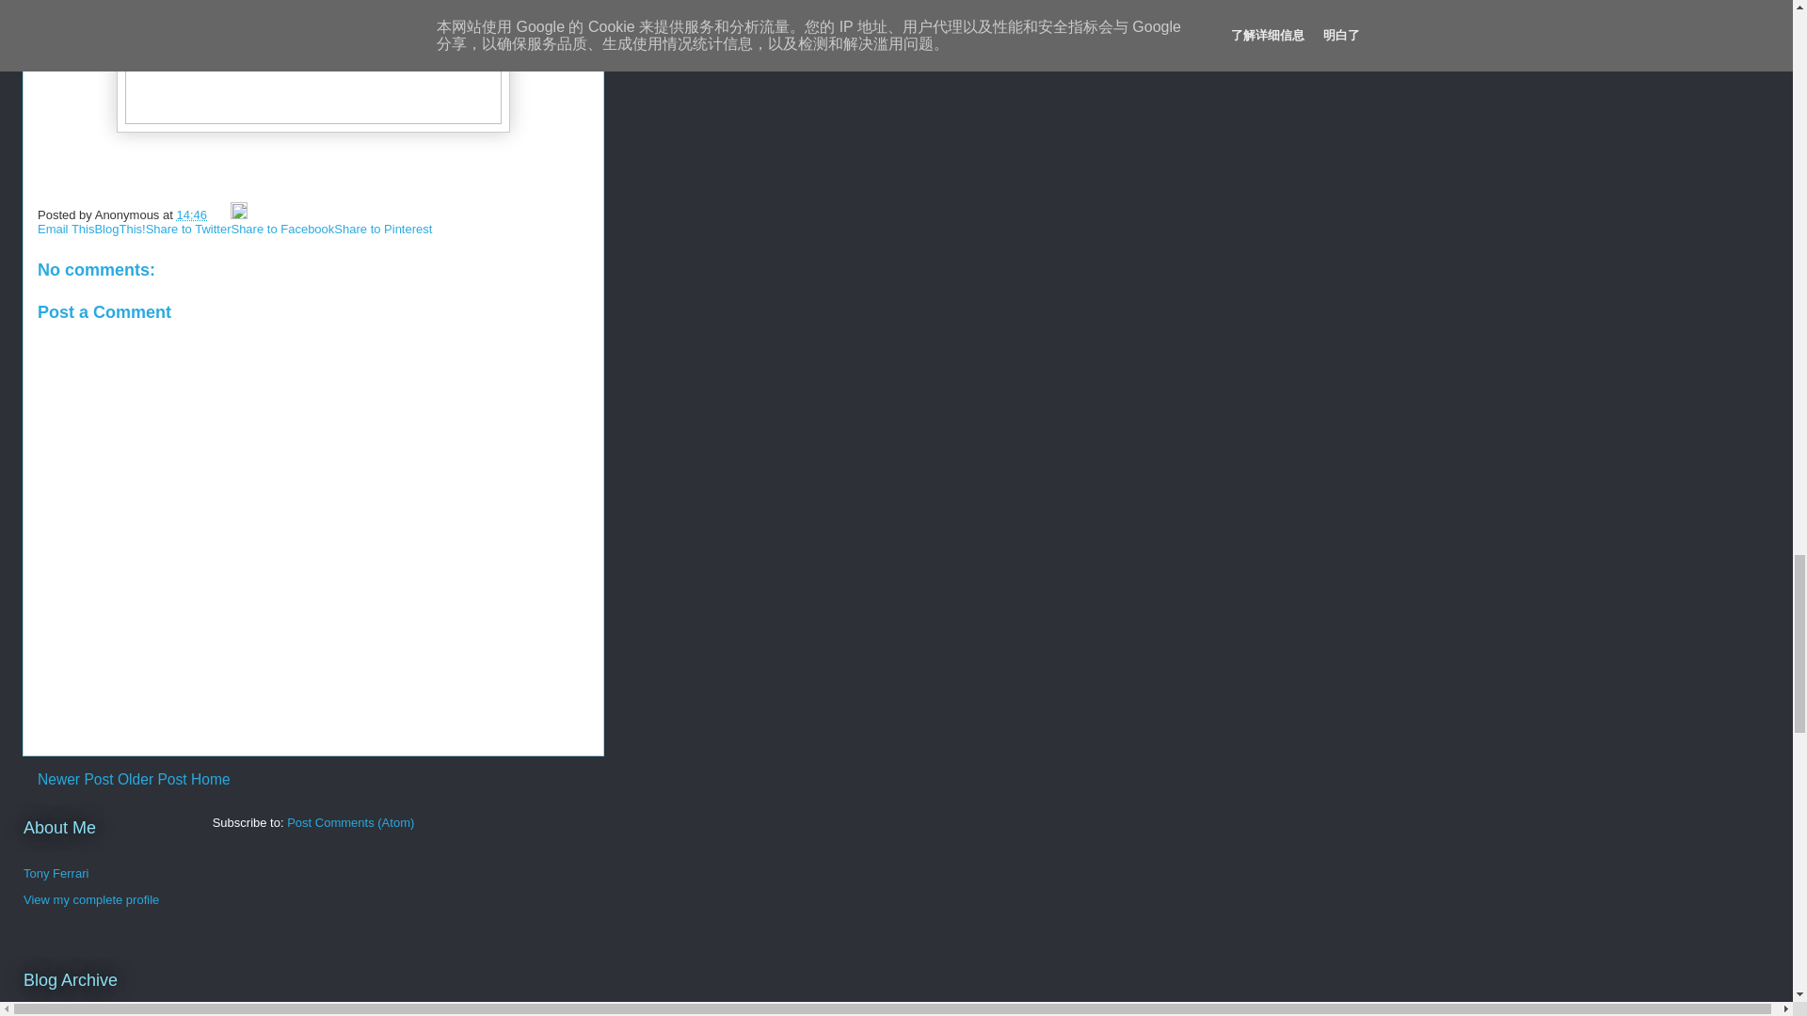 The height and width of the screenshot is (1016, 1807). I want to click on Share to Facebook, so click(282, 229).